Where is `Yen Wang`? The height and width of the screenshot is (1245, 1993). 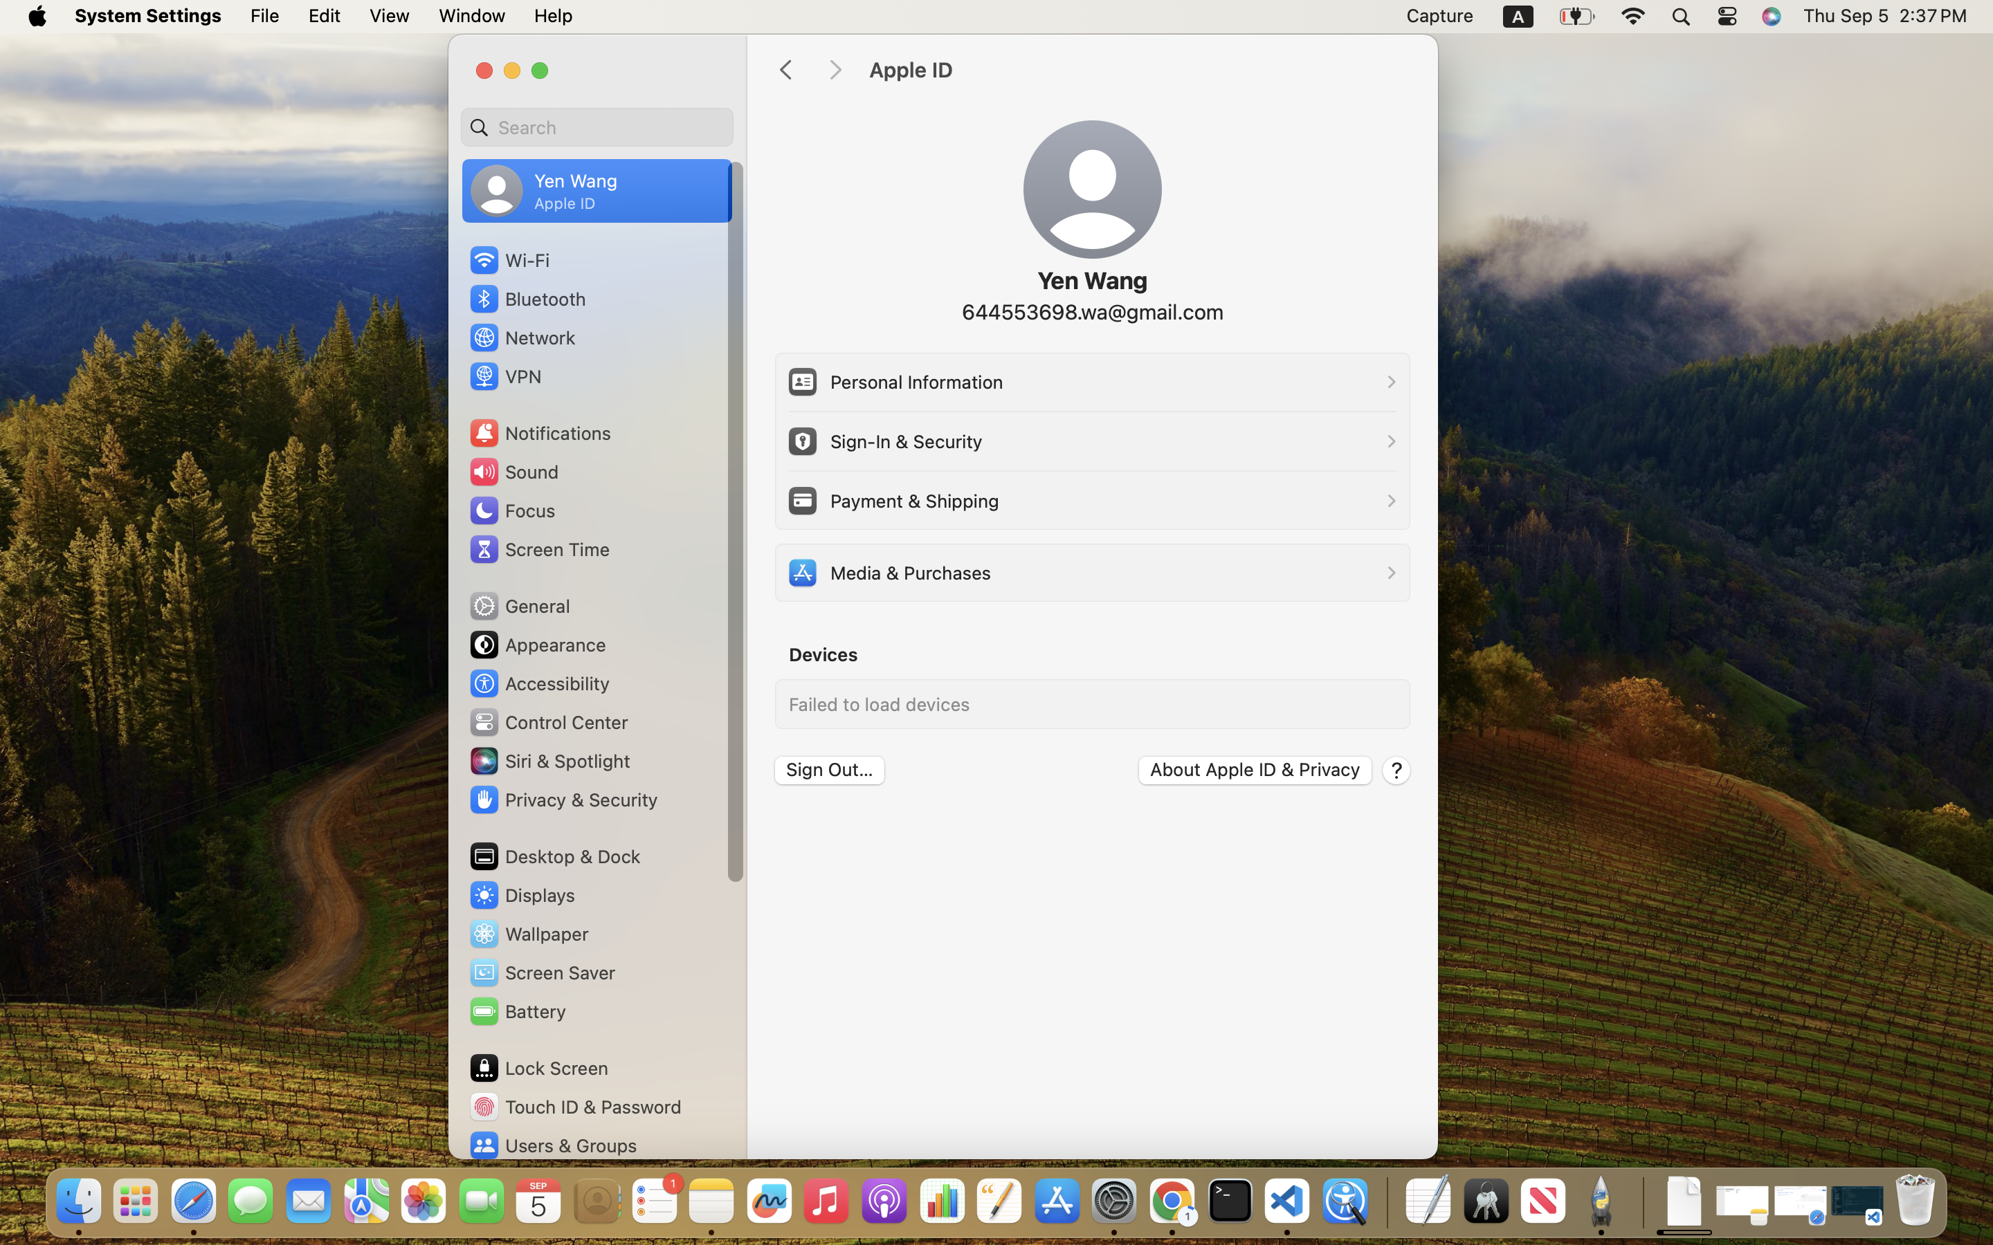 Yen Wang is located at coordinates (1092, 281).